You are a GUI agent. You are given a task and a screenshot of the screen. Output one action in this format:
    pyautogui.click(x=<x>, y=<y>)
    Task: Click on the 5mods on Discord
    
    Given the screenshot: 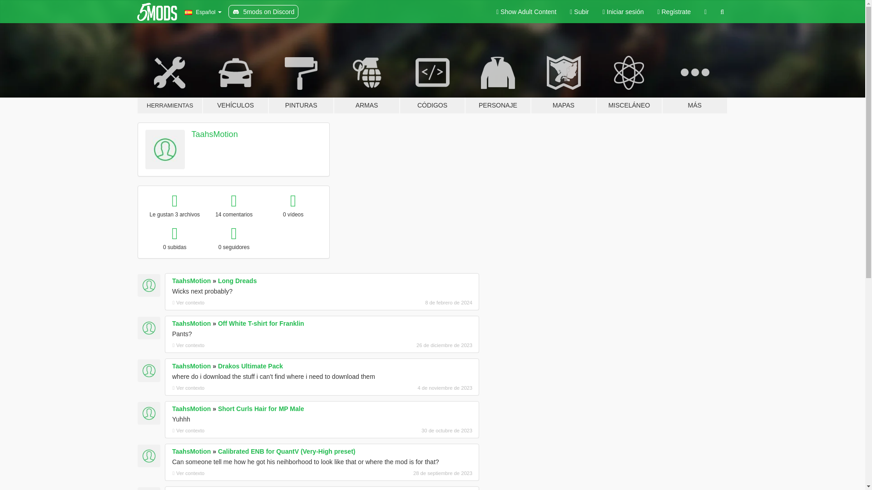 What is the action you would take?
    pyautogui.click(x=263, y=12)
    